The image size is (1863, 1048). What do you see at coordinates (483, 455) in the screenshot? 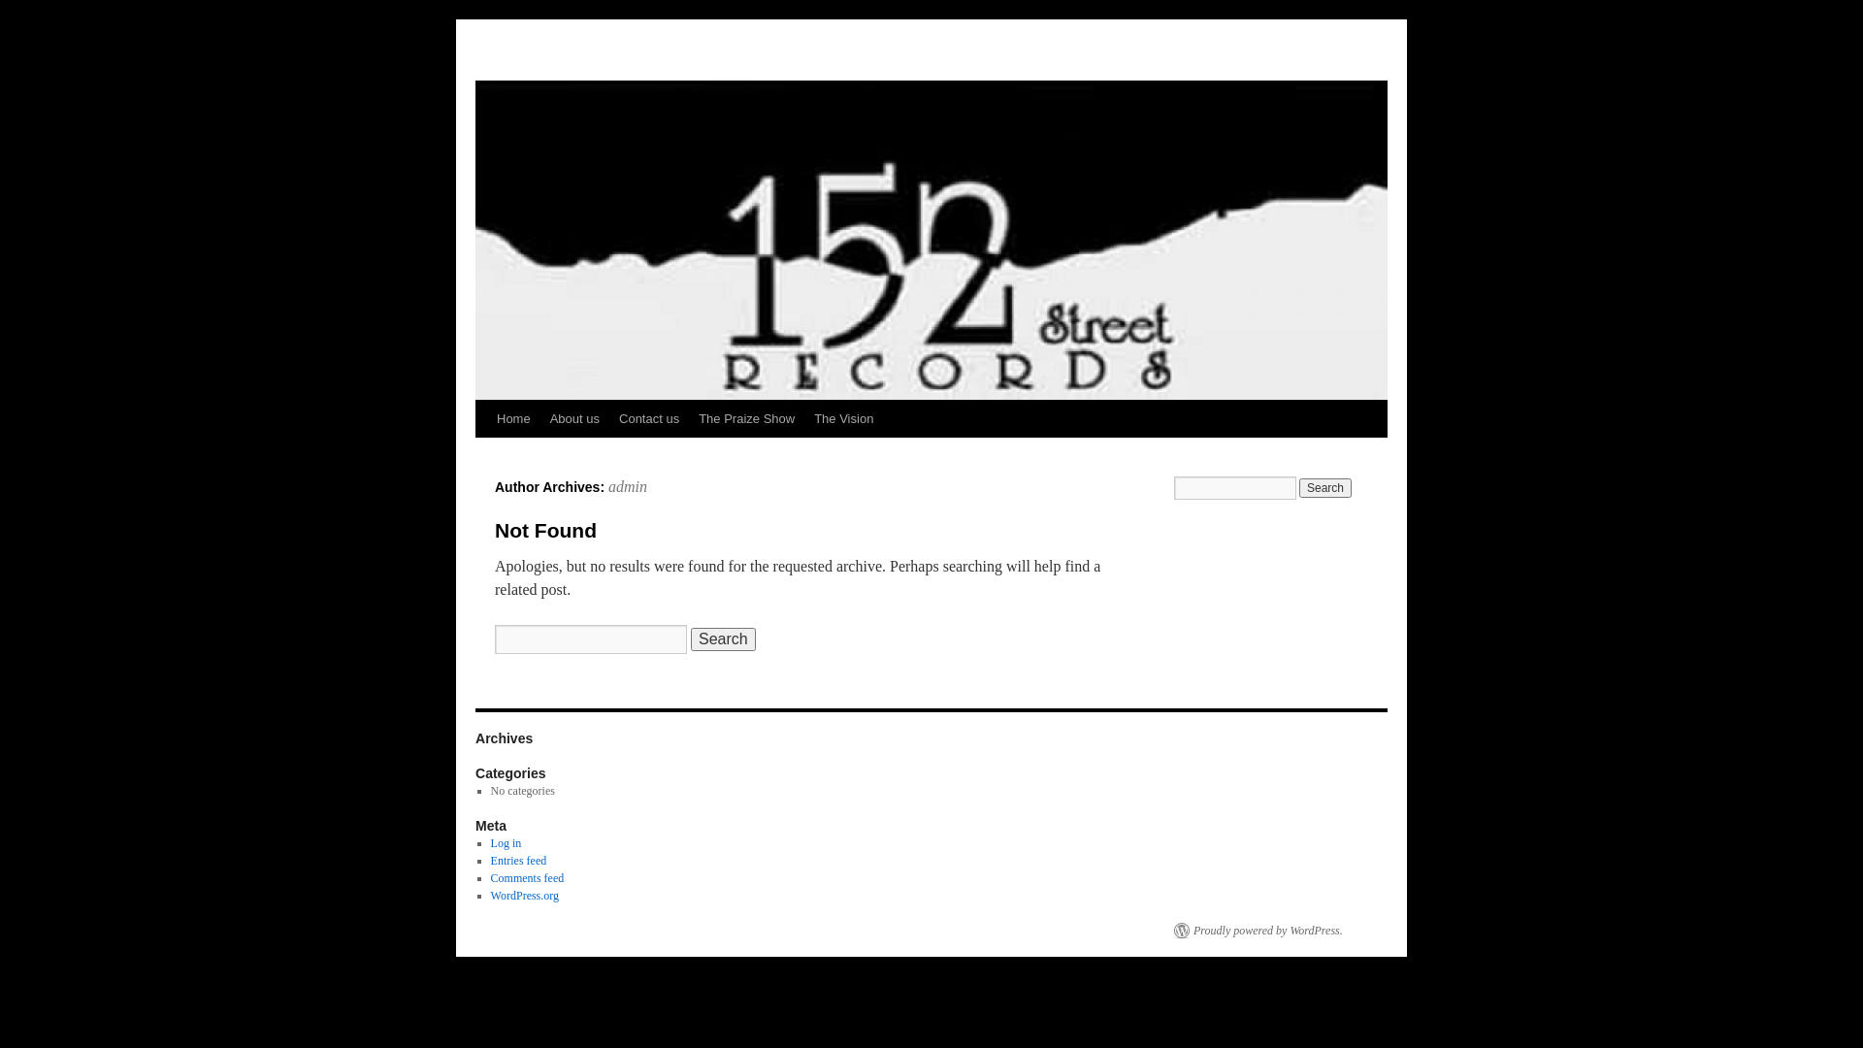
I see `Skip to content` at bounding box center [483, 455].